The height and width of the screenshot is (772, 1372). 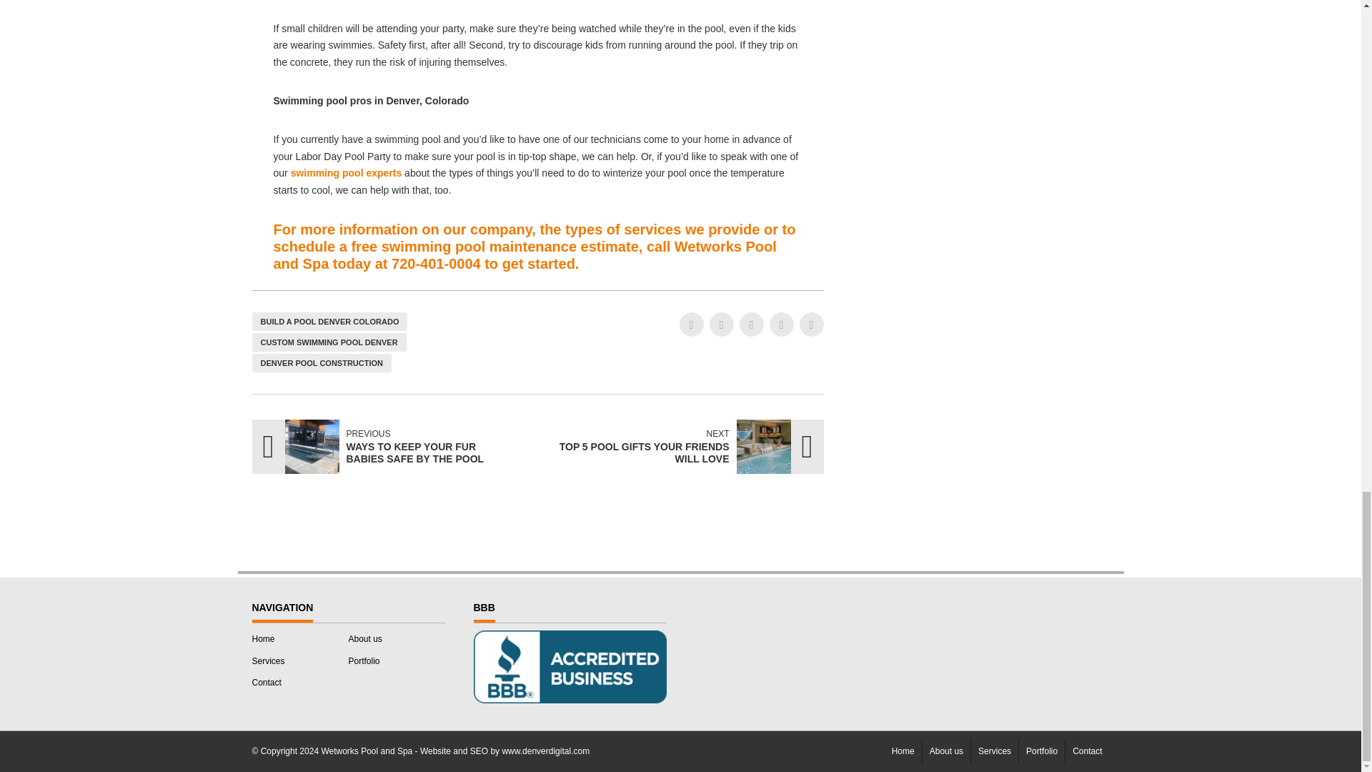 What do you see at coordinates (346, 173) in the screenshot?
I see `swimming pool experts` at bounding box center [346, 173].